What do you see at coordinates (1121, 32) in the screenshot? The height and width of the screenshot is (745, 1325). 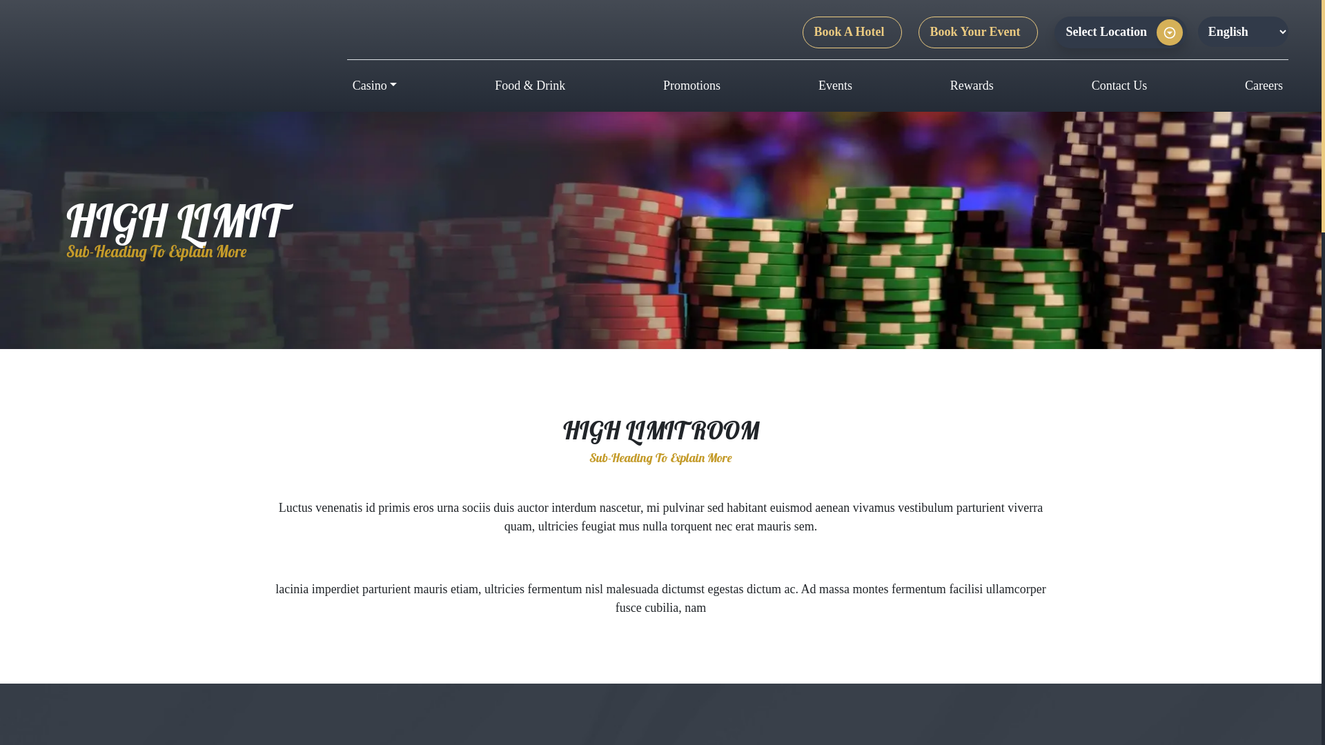 I see `Select Location` at bounding box center [1121, 32].